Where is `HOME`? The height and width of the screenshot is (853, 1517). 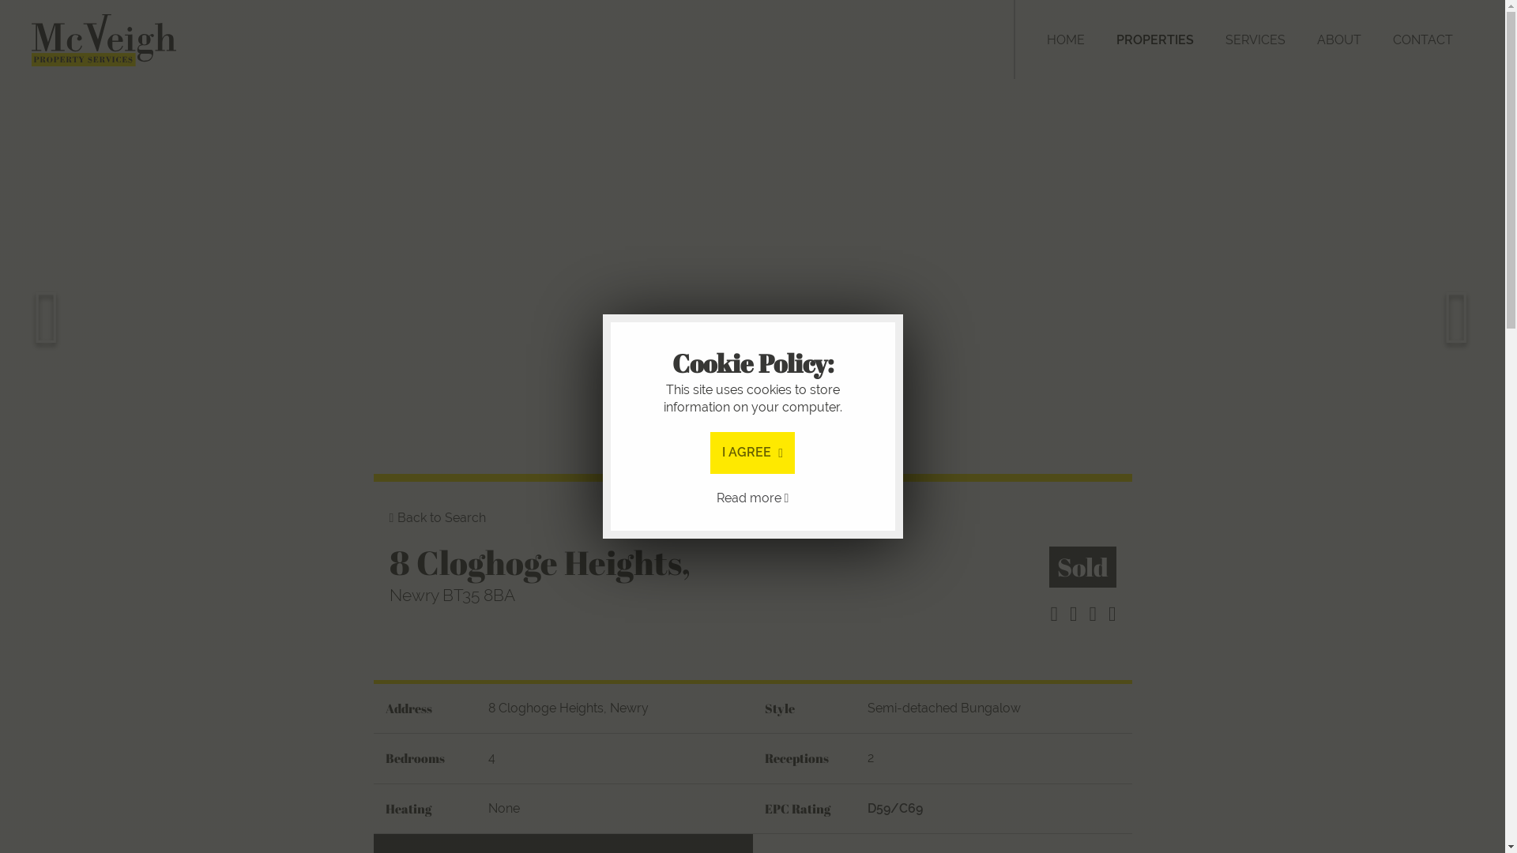 HOME is located at coordinates (1066, 39).